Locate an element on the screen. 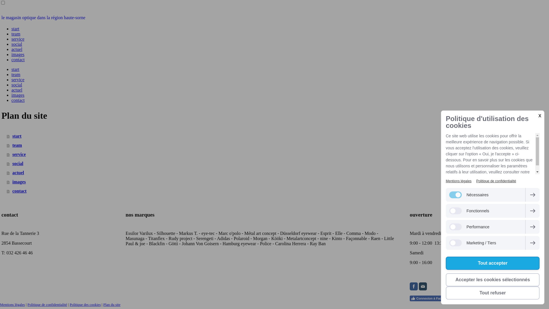 The image size is (549, 309). images is located at coordinates (18, 95).